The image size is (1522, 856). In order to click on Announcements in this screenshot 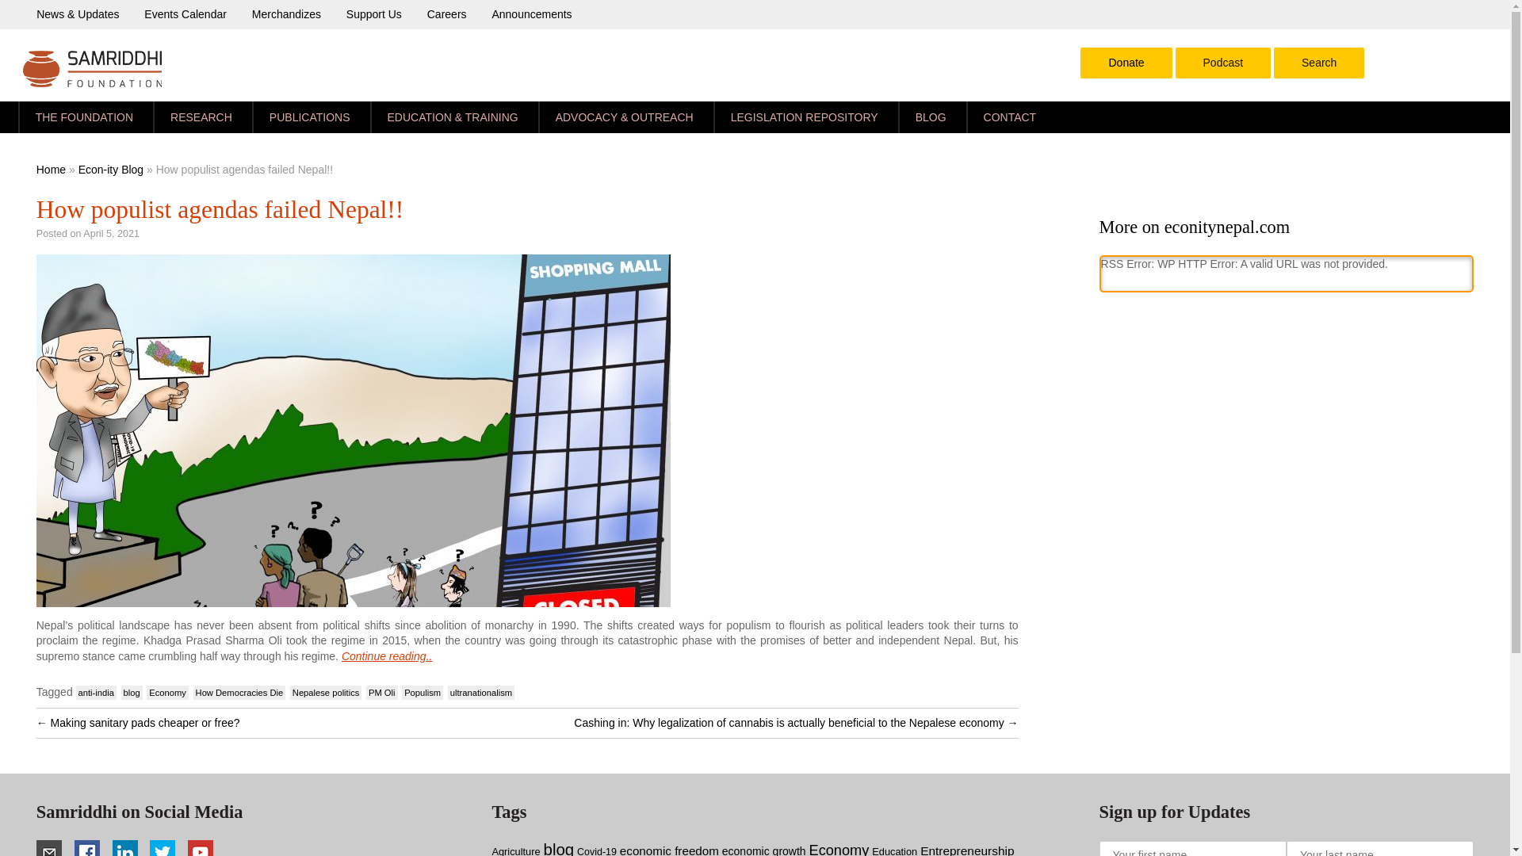, I will do `click(531, 13)`.